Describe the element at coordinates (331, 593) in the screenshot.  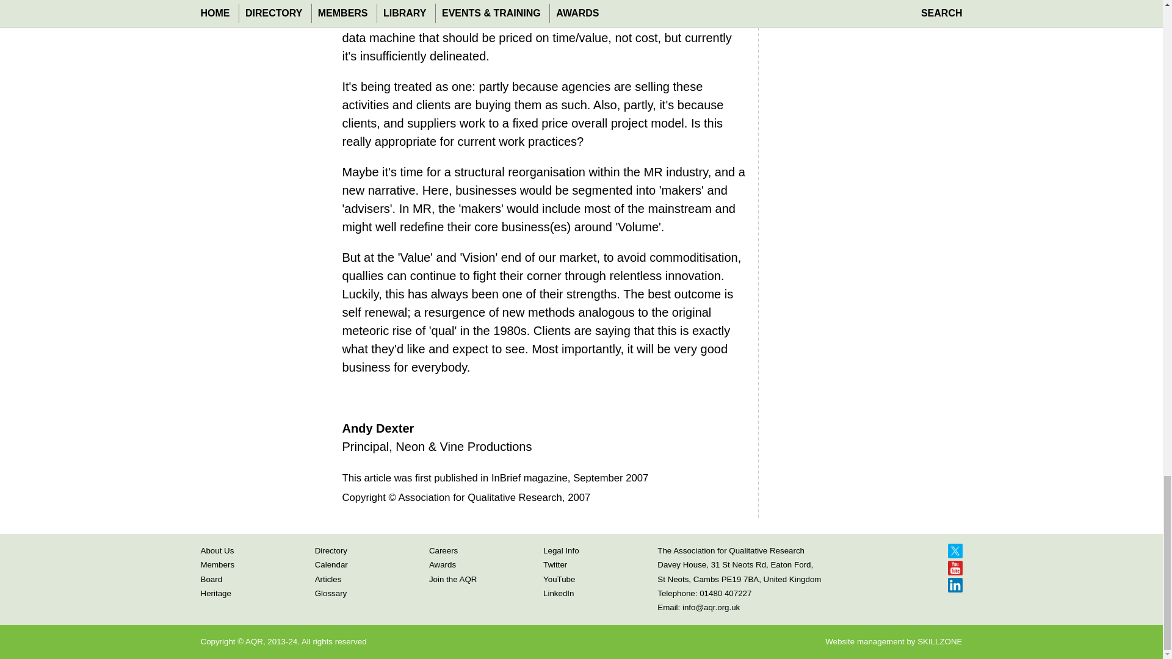
I see `Glossary` at that location.